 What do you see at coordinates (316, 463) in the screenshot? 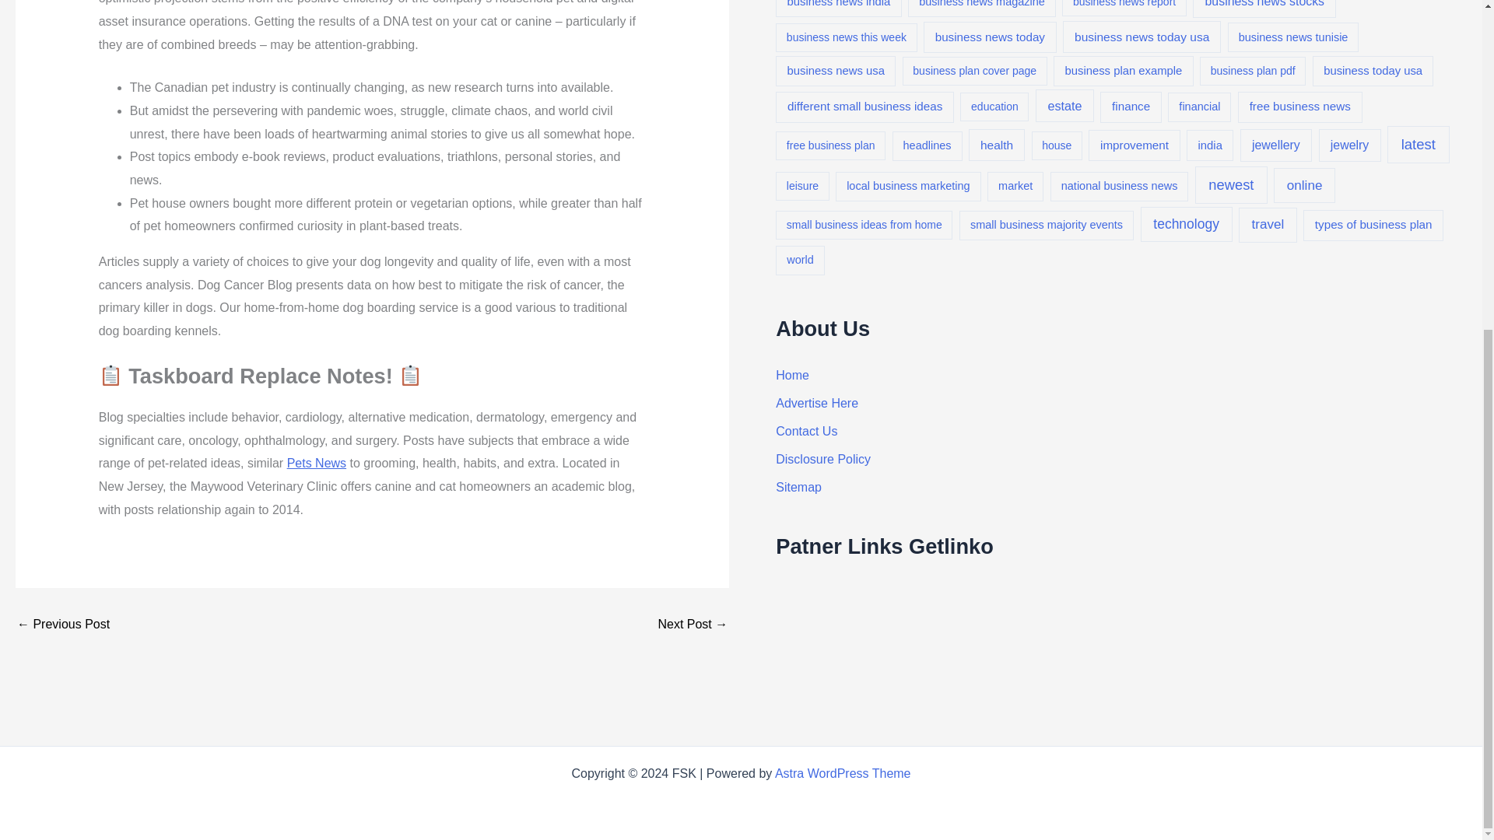
I see `Pets News` at bounding box center [316, 463].